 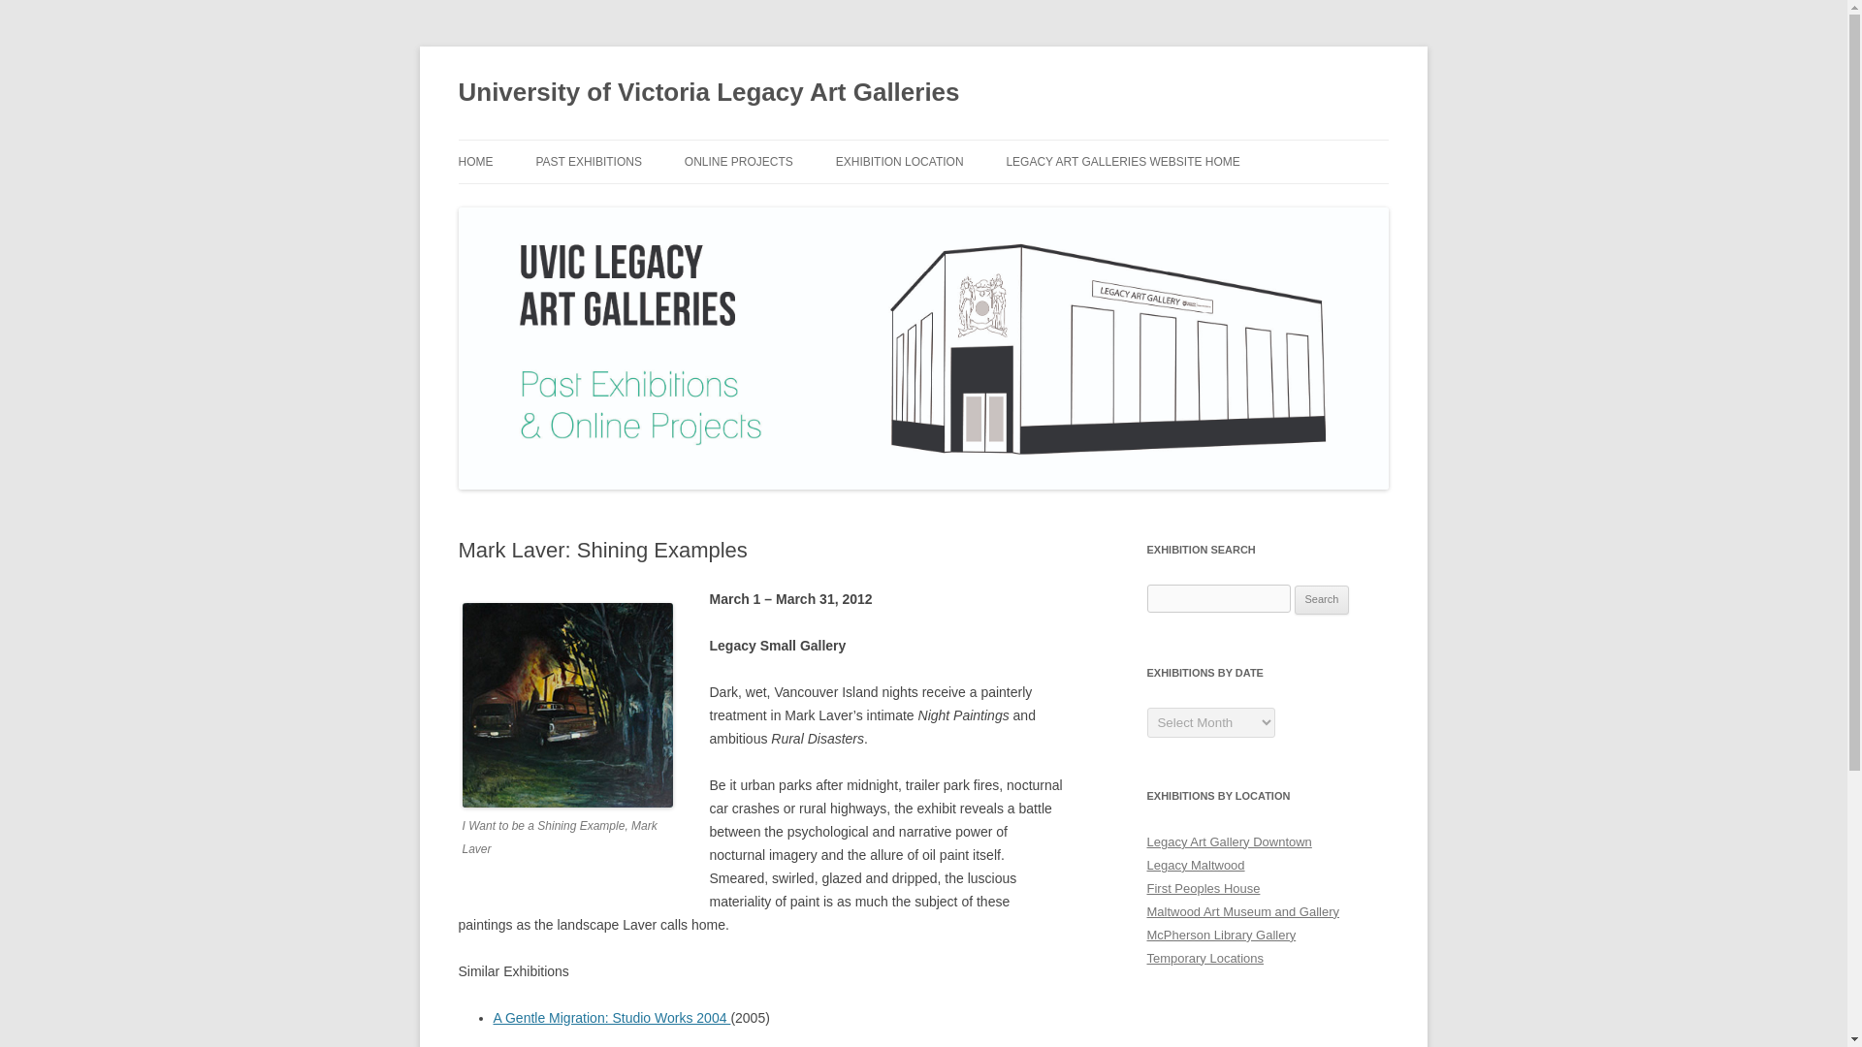 I want to click on Maltwood Art Museum and Gallery, so click(x=1242, y=911).